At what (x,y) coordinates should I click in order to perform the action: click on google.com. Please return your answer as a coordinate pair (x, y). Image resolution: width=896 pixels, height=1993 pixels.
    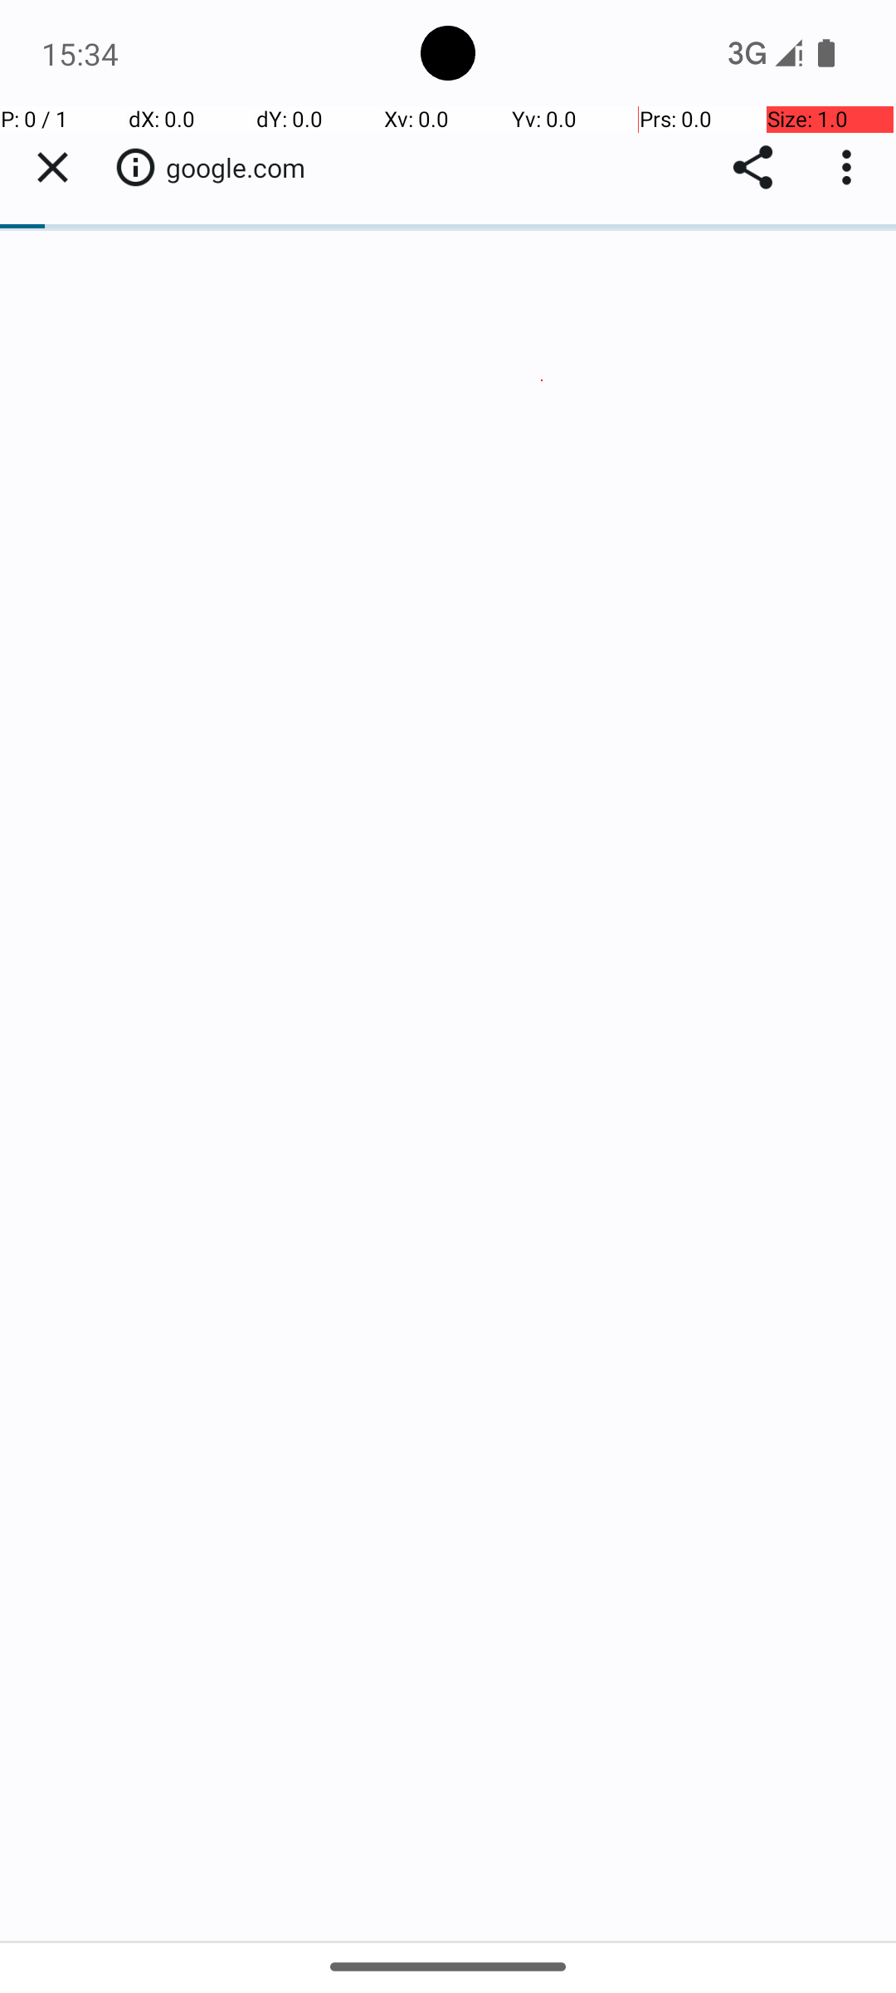
    Looking at the image, I should click on (244, 168).